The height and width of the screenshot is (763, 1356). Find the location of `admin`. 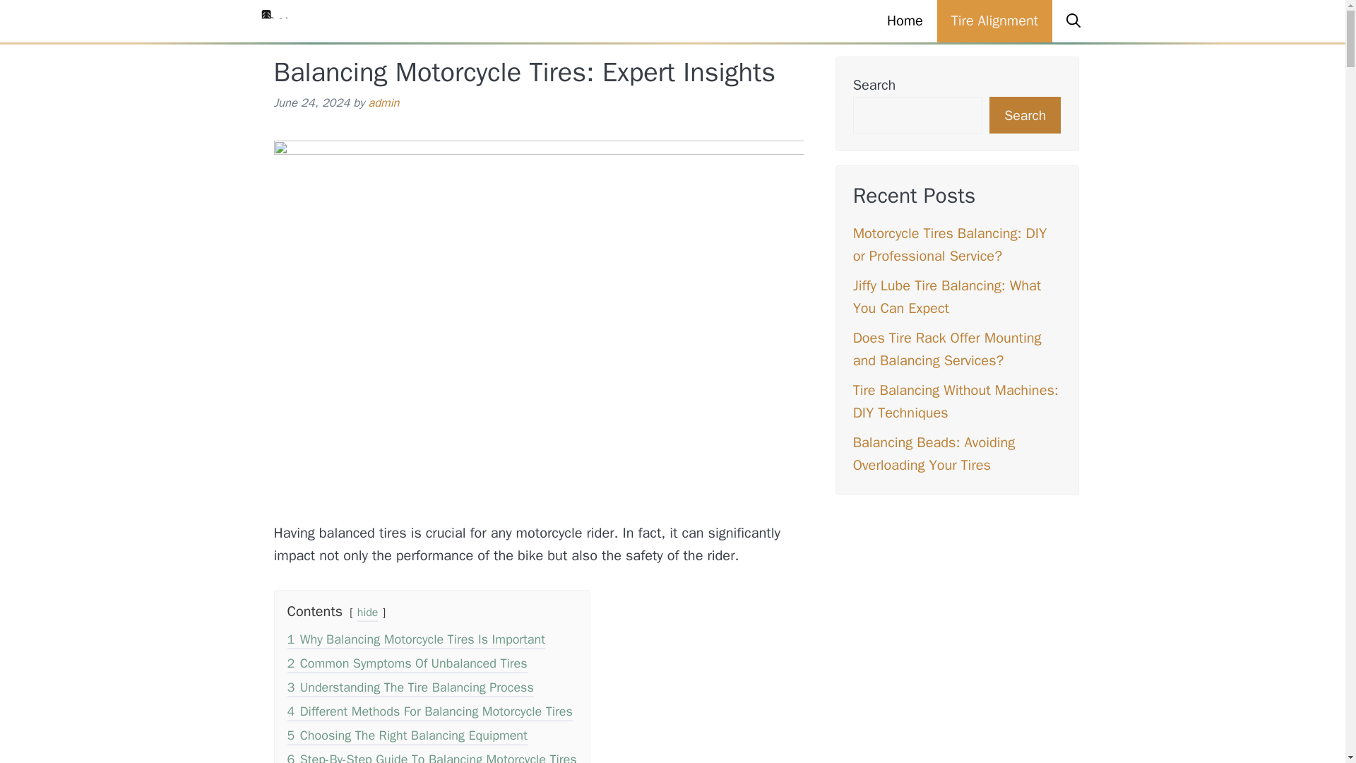

admin is located at coordinates (383, 102).